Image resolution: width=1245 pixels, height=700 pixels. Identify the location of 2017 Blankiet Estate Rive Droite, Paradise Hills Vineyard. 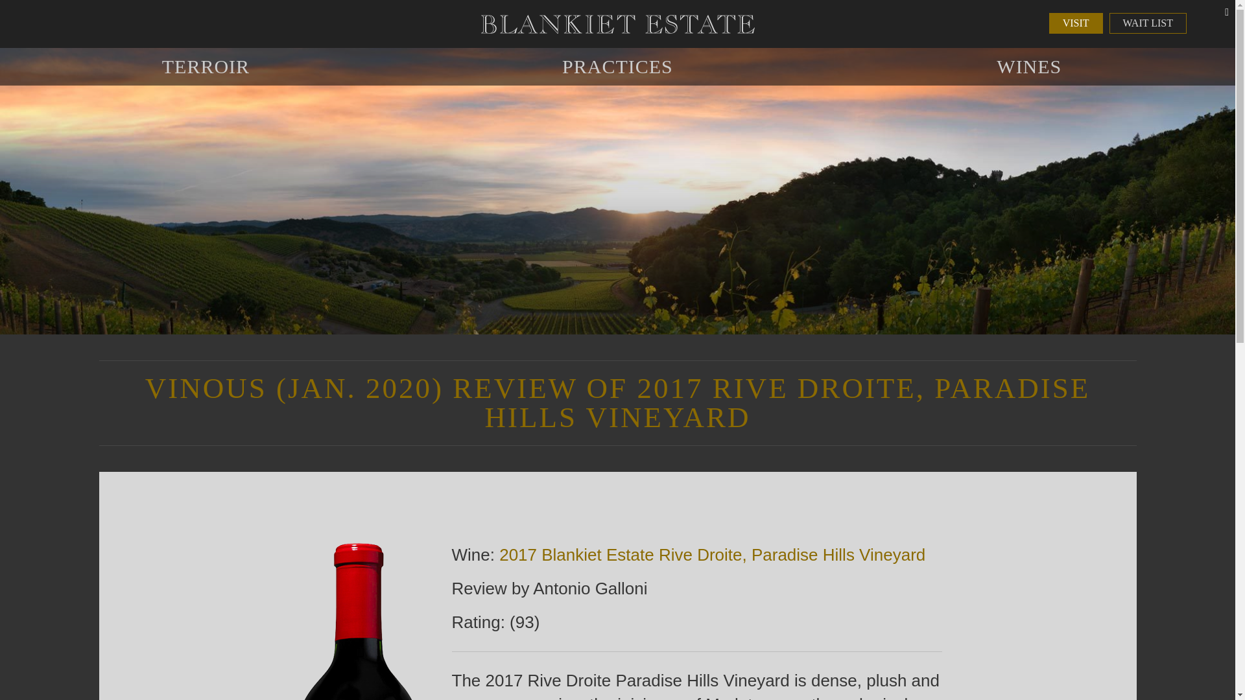
(712, 555).